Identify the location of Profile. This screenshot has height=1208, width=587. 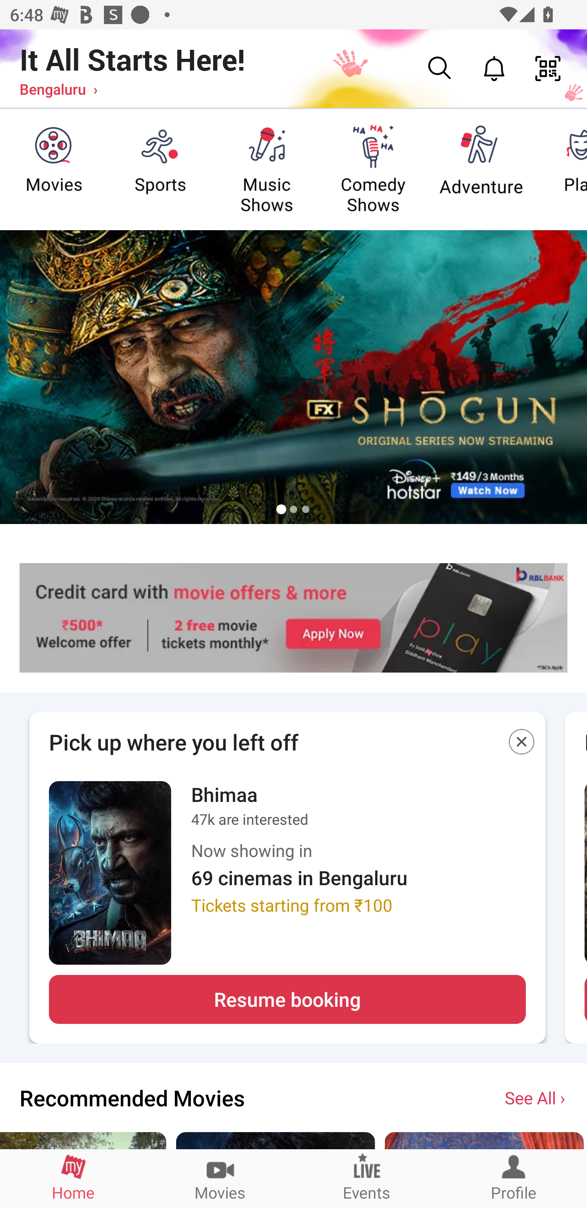
(514, 1178).